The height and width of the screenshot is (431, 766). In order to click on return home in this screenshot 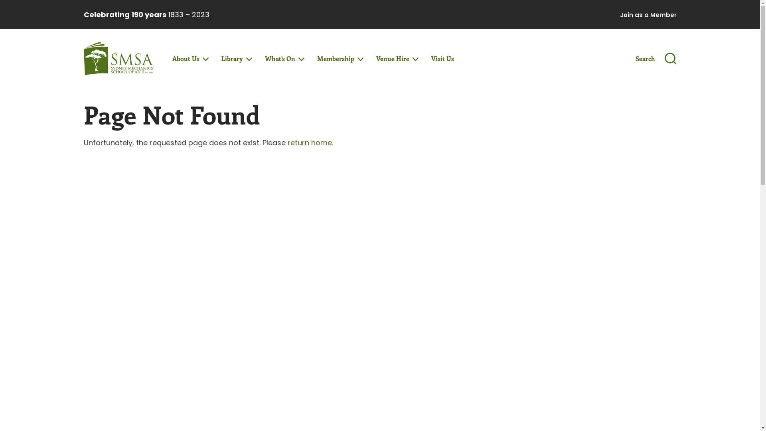, I will do `click(310, 143)`.